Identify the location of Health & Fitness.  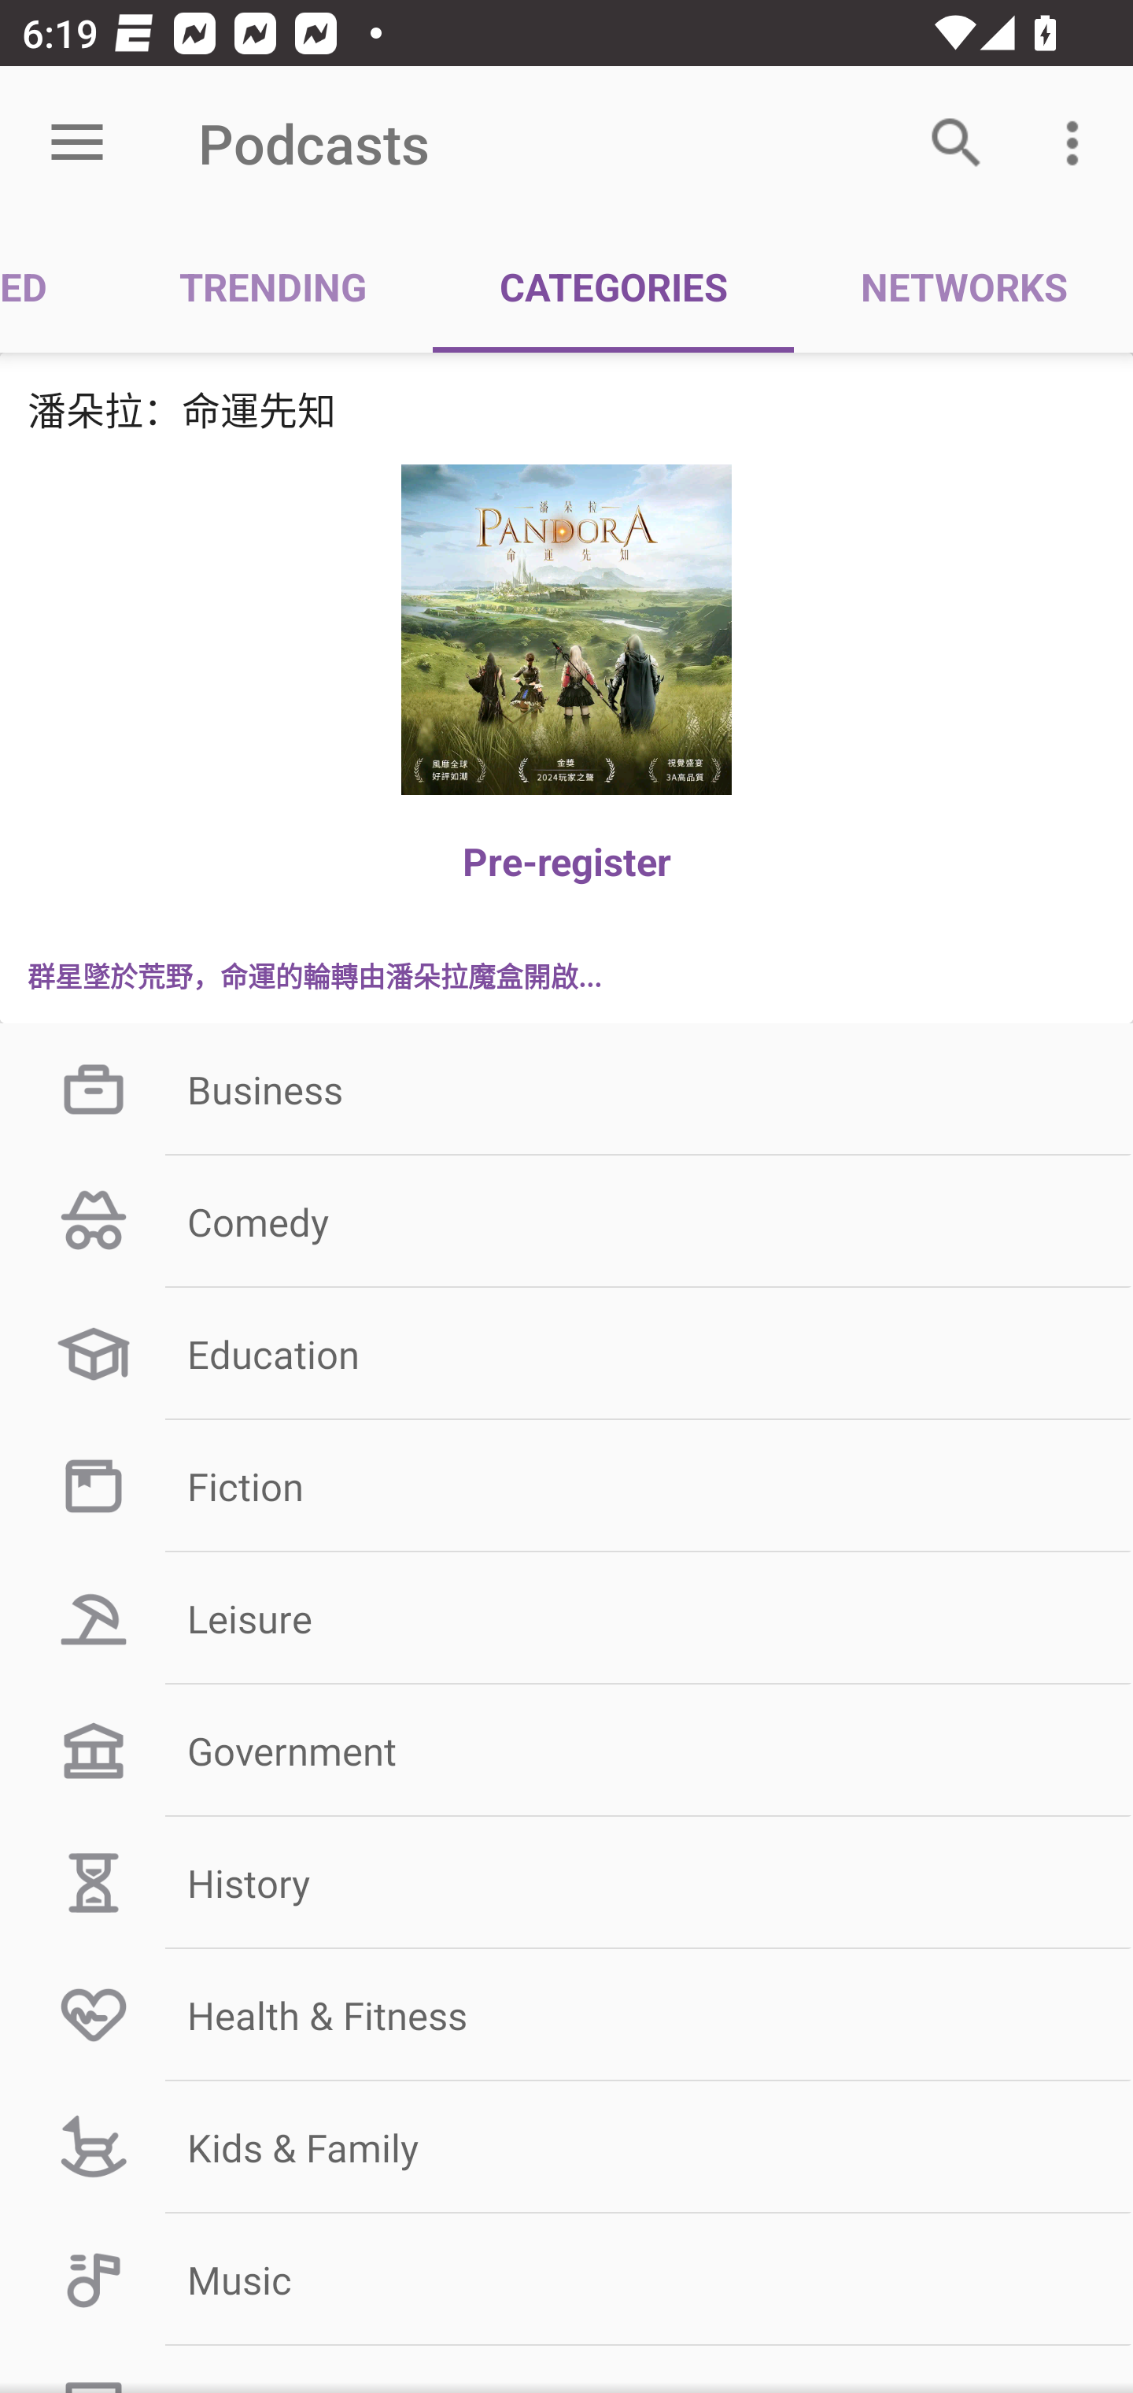
(566, 2014).